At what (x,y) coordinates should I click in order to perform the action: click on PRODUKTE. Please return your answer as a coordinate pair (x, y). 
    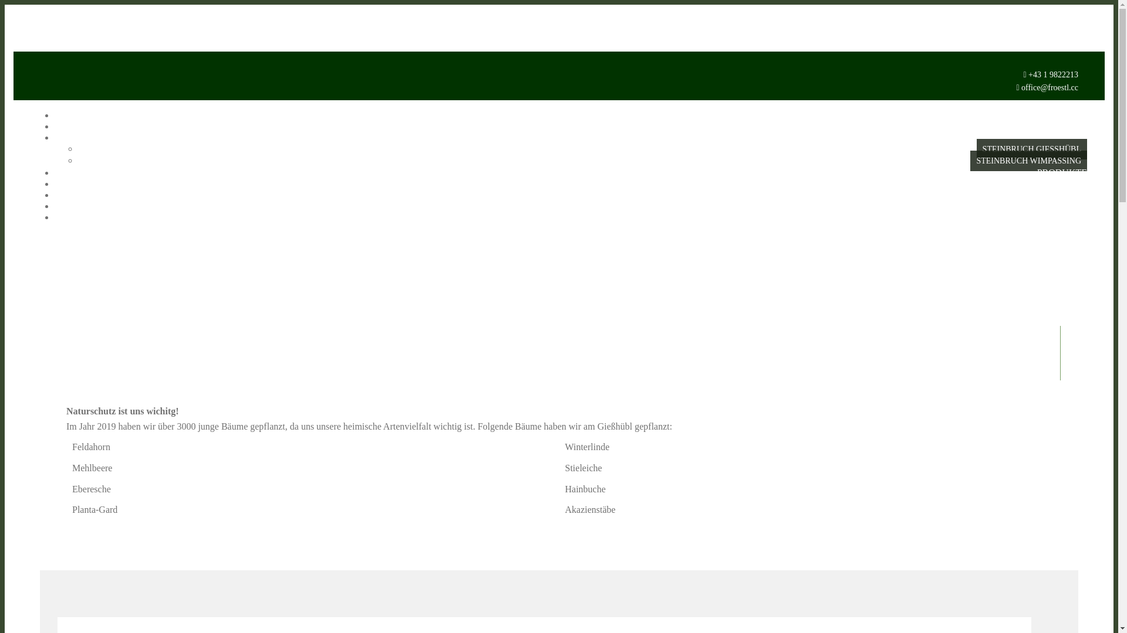
    Looking at the image, I should click on (1062, 172).